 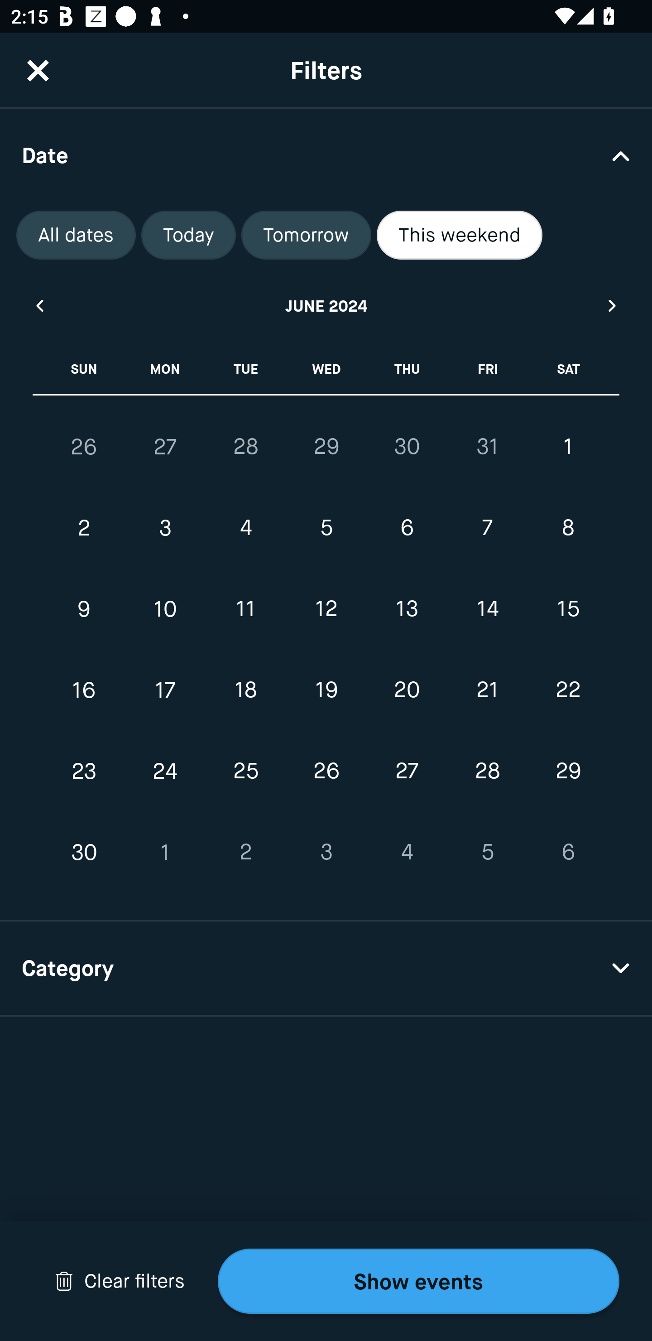 I want to click on Previous, so click(x=39, y=305).